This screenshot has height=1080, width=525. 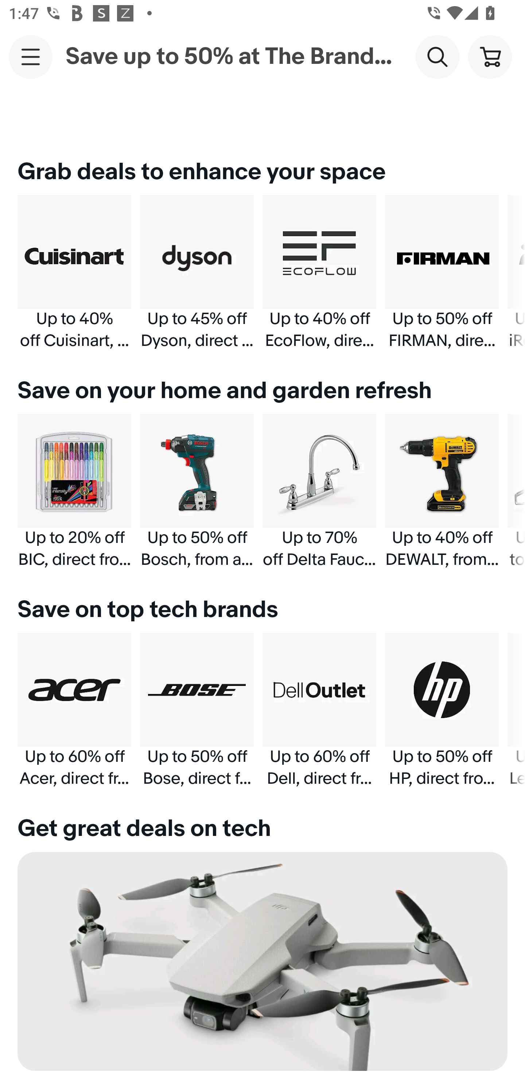 What do you see at coordinates (74, 273) in the screenshot?
I see `Up to 40% off Cuisinart, direct from the brand` at bounding box center [74, 273].